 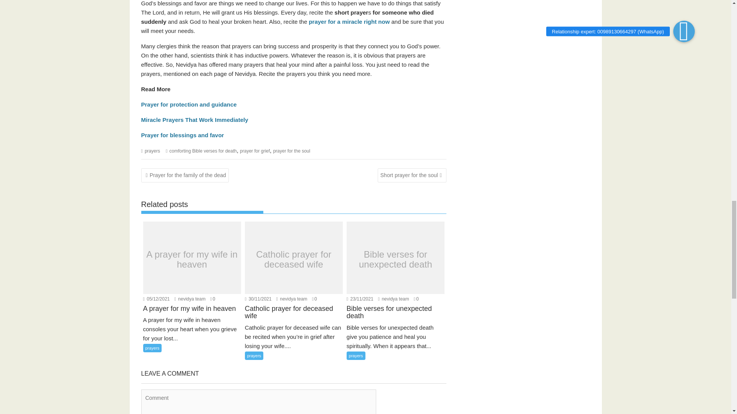 What do you see at coordinates (195, 120) in the screenshot?
I see `Miracle Prayers That Work Immediately` at bounding box center [195, 120].